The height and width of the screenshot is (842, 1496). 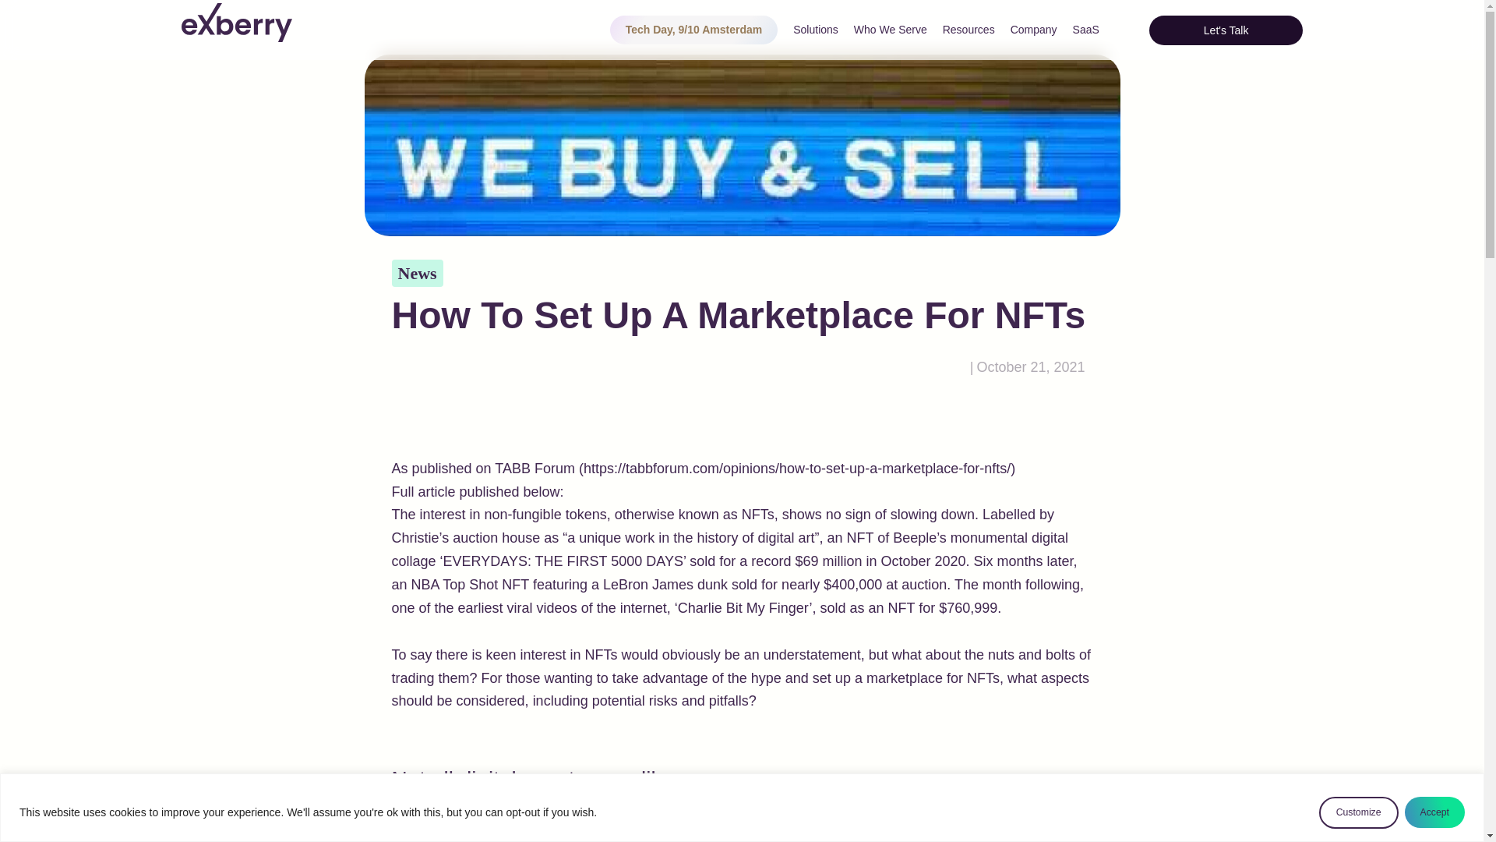 I want to click on Accept, so click(x=1434, y=812).